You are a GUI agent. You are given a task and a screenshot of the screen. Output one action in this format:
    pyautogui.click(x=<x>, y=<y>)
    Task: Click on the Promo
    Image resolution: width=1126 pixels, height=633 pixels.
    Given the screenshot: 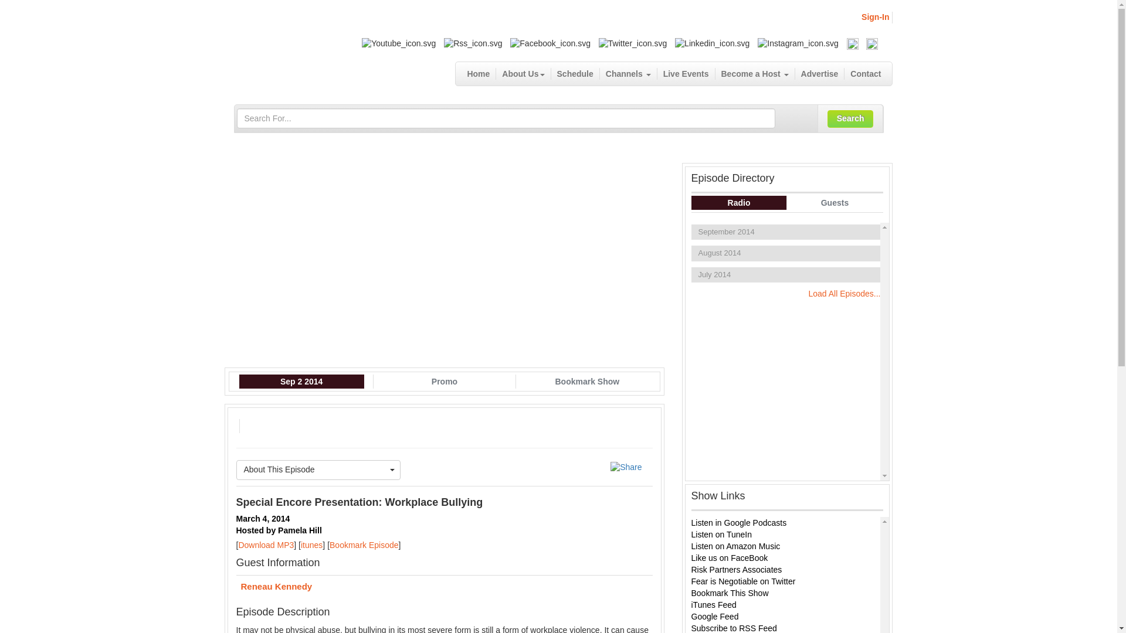 What is the action you would take?
    pyautogui.click(x=445, y=382)
    